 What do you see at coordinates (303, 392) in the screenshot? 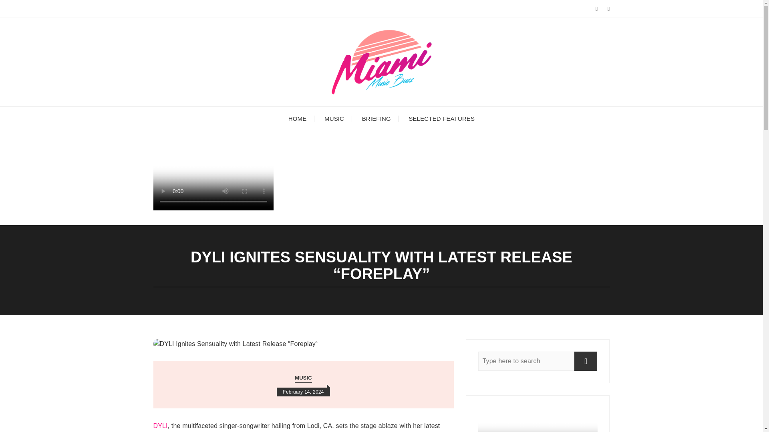
I see `February 14, 2024` at bounding box center [303, 392].